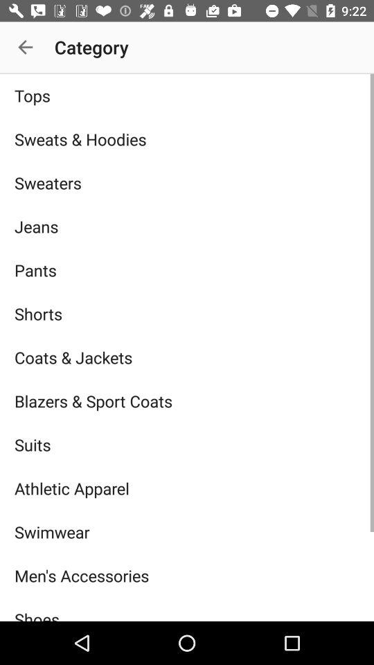 The width and height of the screenshot is (374, 665). Describe the element at coordinates (187, 532) in the screenshot. I see `press icon below the athletic apparel` at that location.